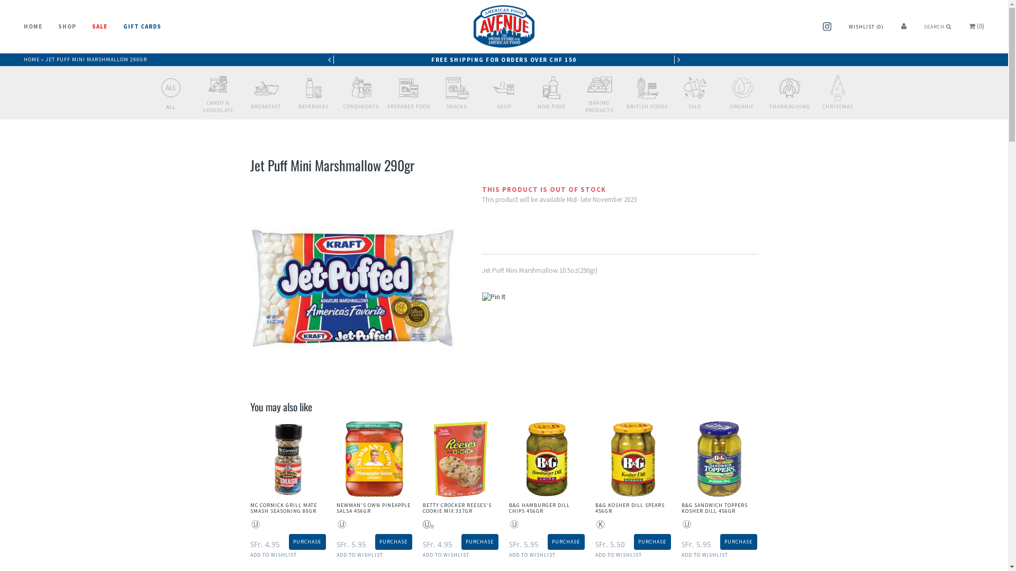 The image size is (1016, 571). What do you see at coordinates (142, 30) in the screenshot?
I see `GIFT CARDS` at bounding box center [142, 30].